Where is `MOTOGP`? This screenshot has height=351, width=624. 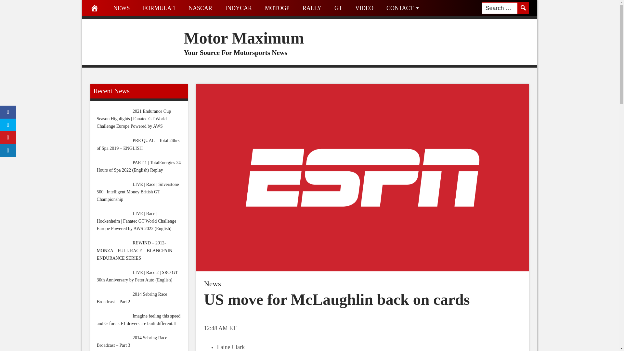
MOTOGP is located at coordinates (277, 8).